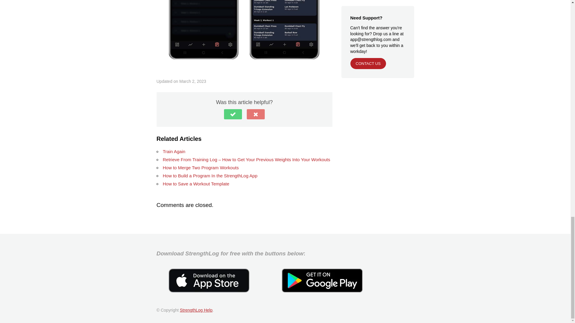 This screenshot has width=575, height=323. What do you see at coordinates (210, 176) in the screenshot?
I see `How to Build a Program In the StrengthLog App` at bounding box center [210, 176].